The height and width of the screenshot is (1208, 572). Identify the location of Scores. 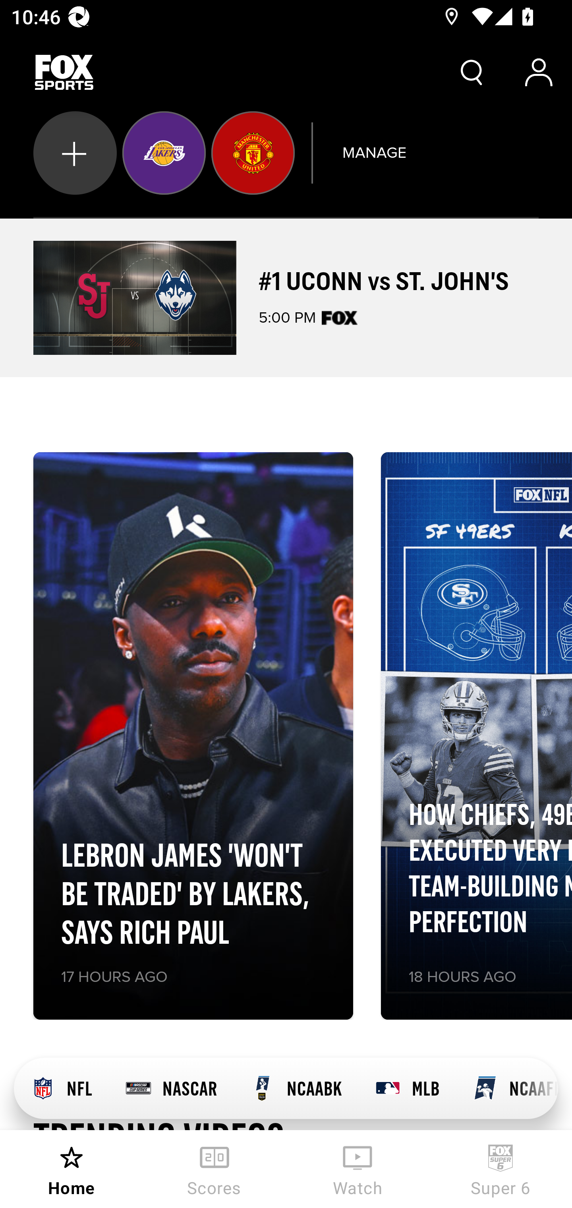
(214, 1169).